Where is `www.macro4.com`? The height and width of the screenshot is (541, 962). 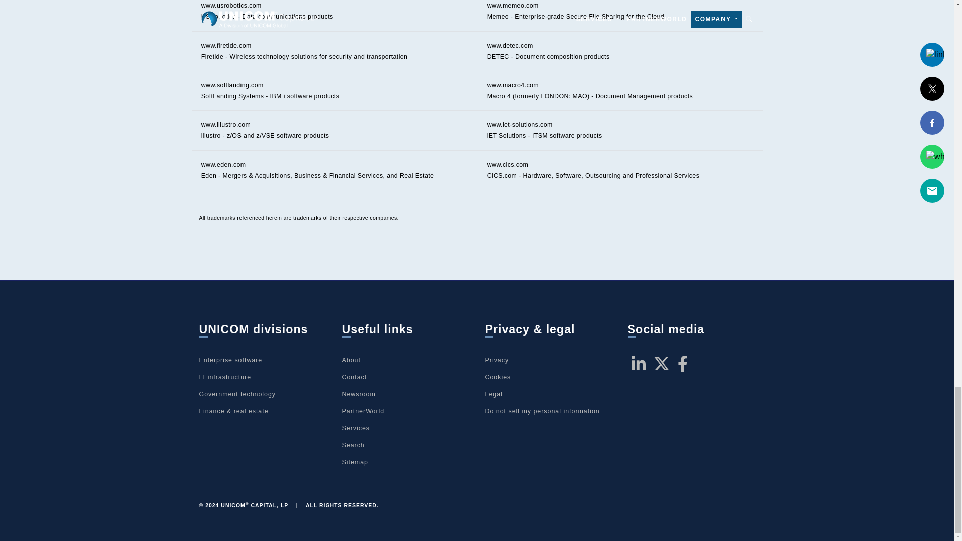 www.macro4.com is located at coordinates (513, 85).